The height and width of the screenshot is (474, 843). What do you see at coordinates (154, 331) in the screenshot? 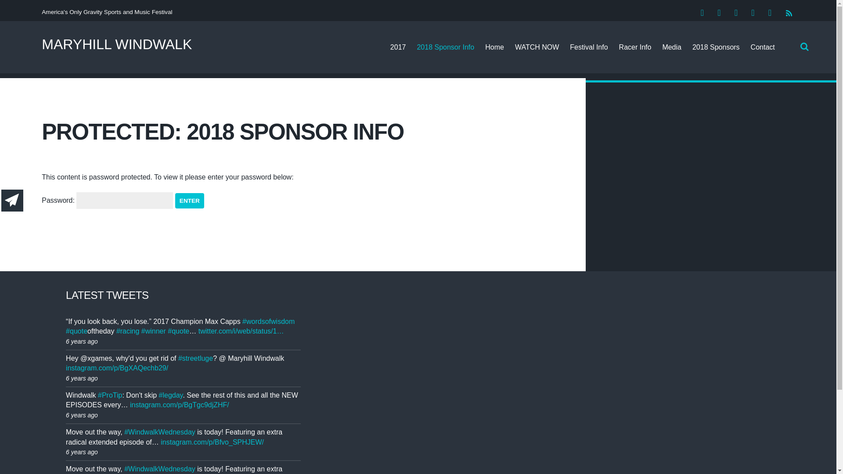
I see `winner` at bounding box center [154, 331].